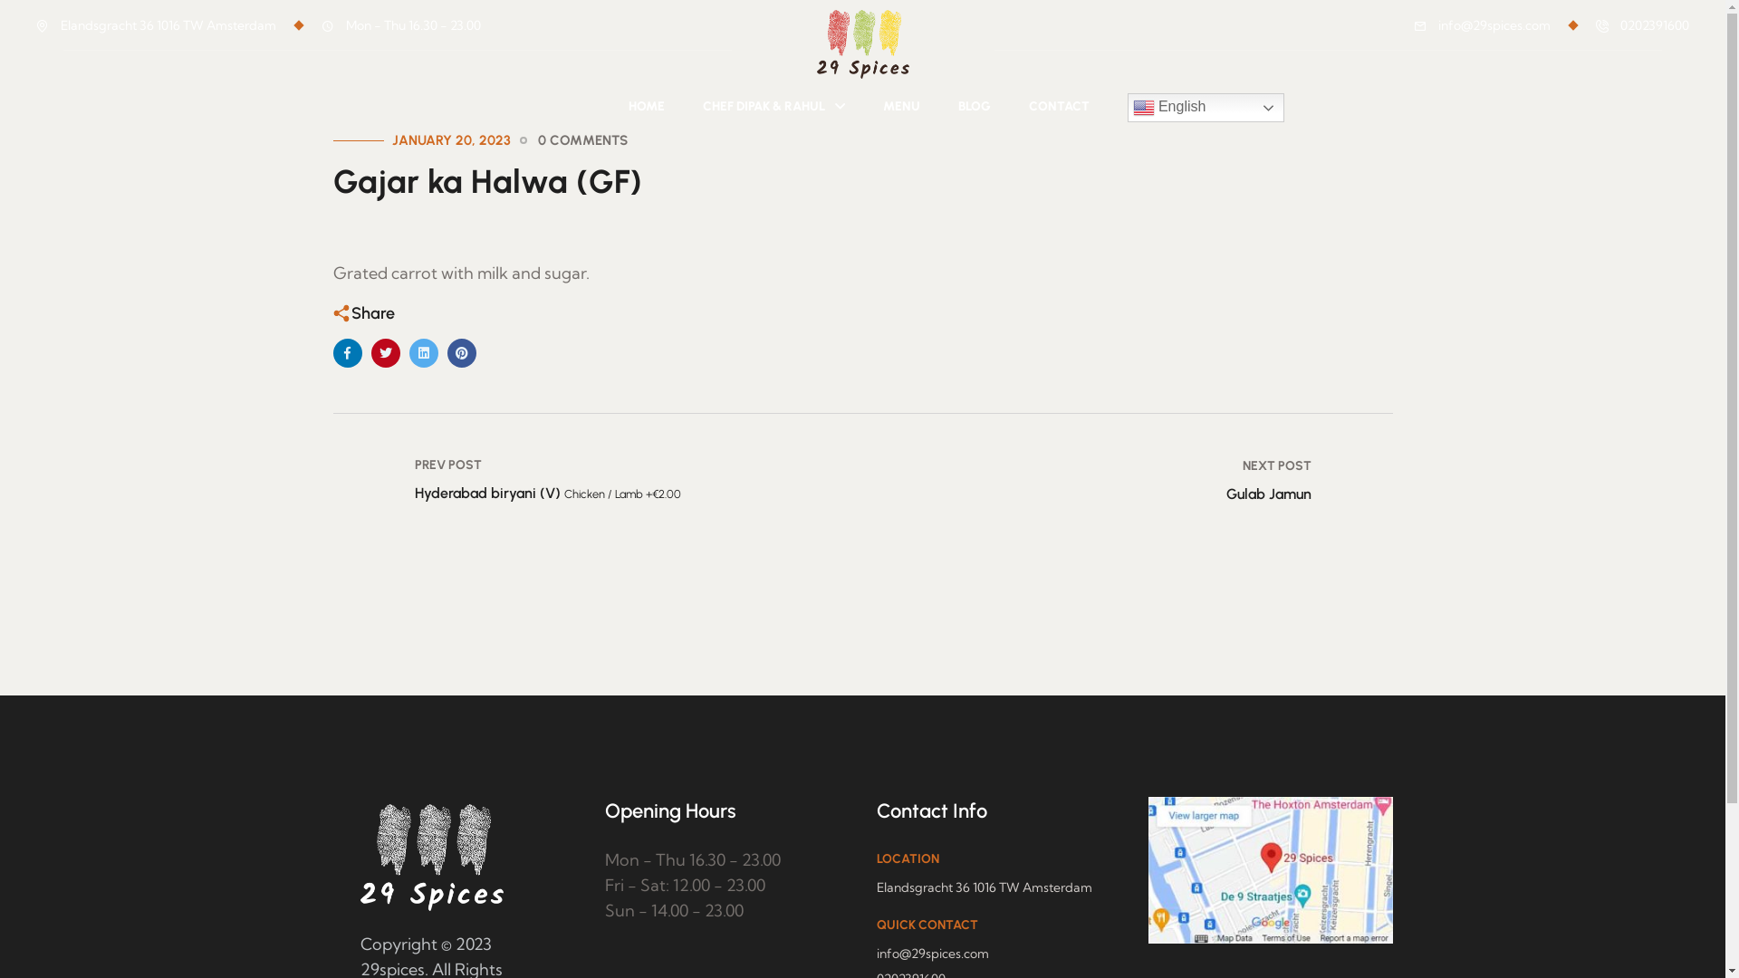 The width and height of the screenshot is (1739, 978). Describe the element at coordinates (975, 100) in the screenshot. I see `BLOG` at that location.